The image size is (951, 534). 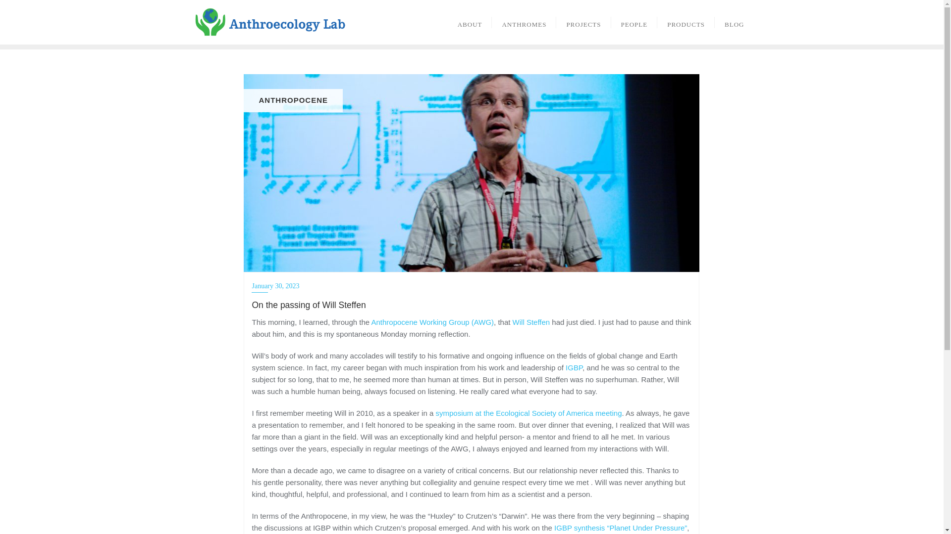 I want to click on symposium at the Ecological Society of America meeting, so click(x=528, y=413).